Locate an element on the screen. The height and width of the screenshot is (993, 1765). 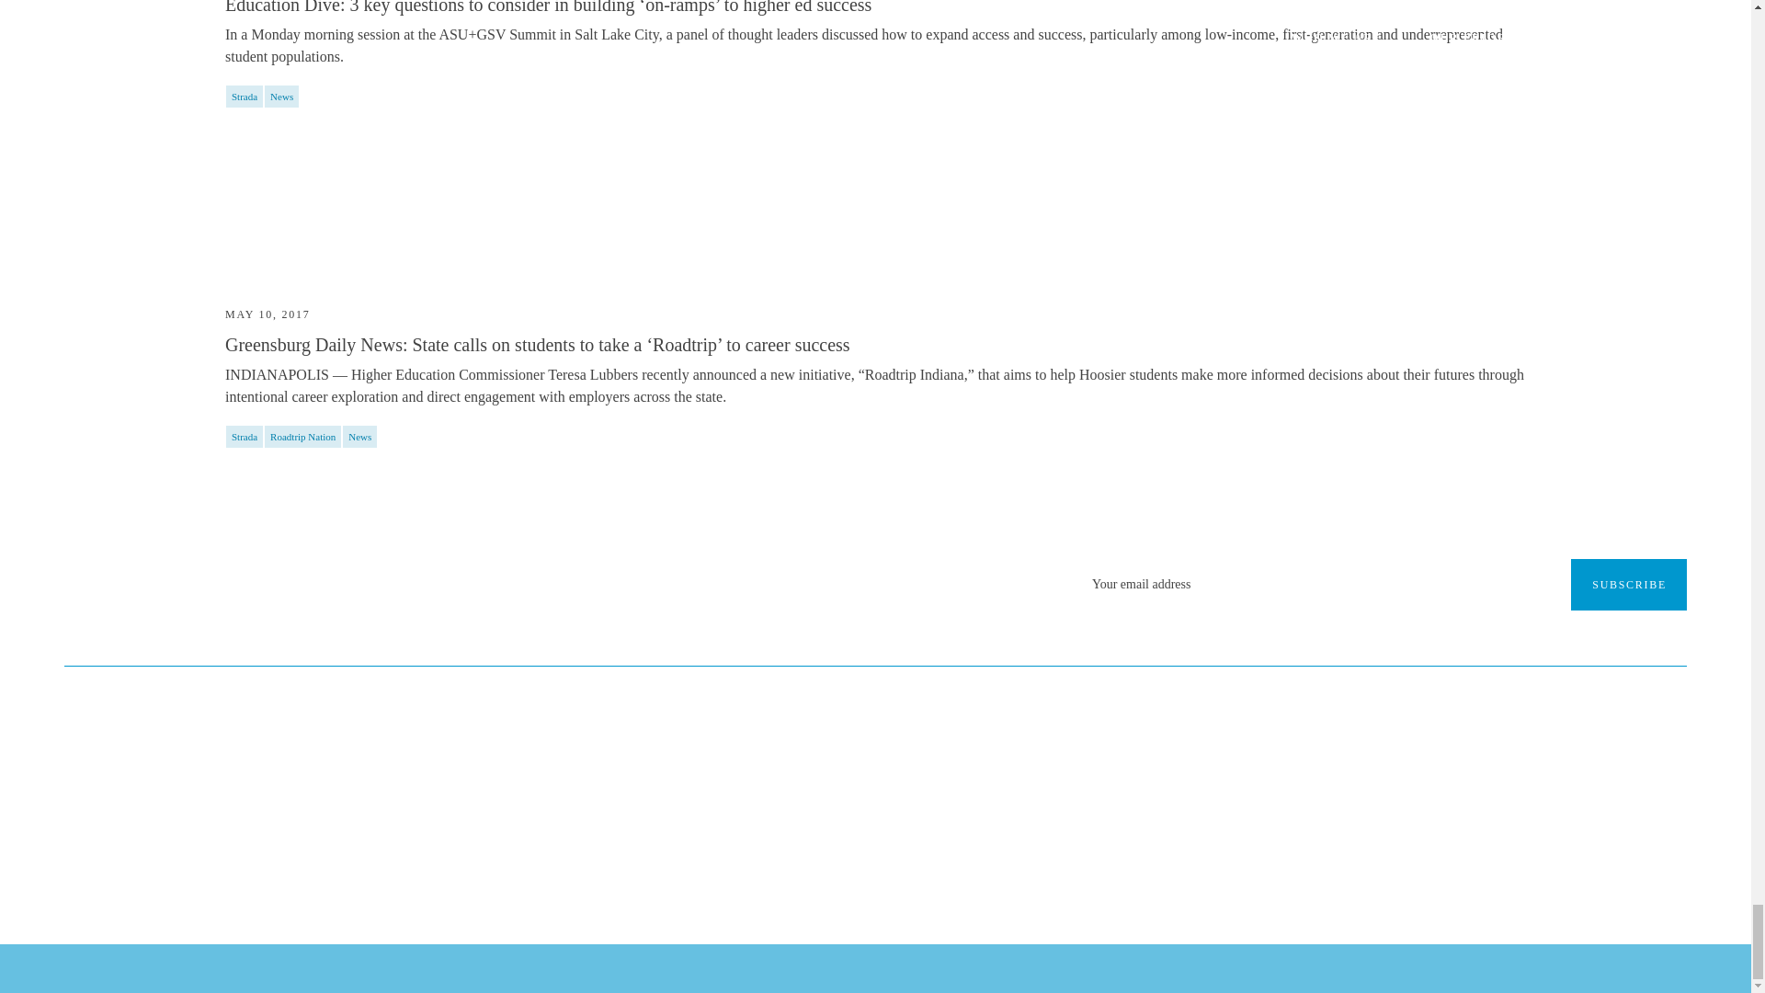
Group 11 is located at coordinates (851, 873).